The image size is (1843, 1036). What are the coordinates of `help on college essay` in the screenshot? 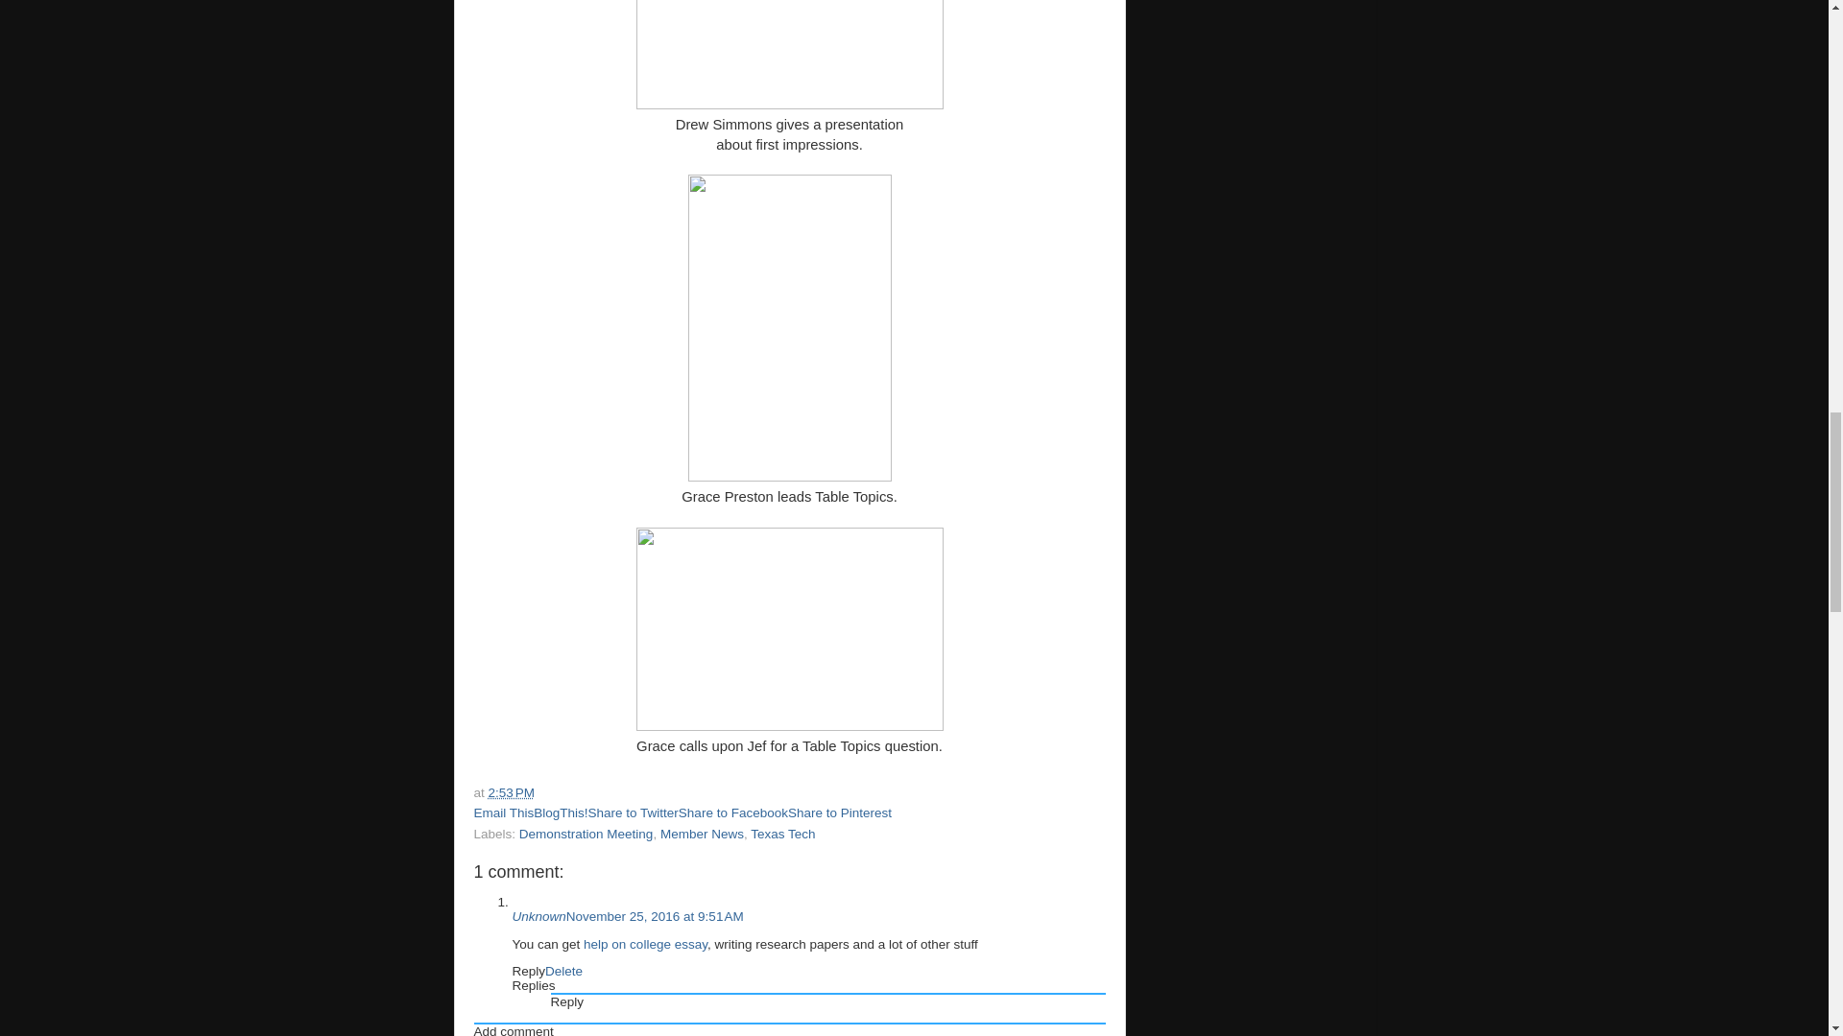 It's located at (645, 944).